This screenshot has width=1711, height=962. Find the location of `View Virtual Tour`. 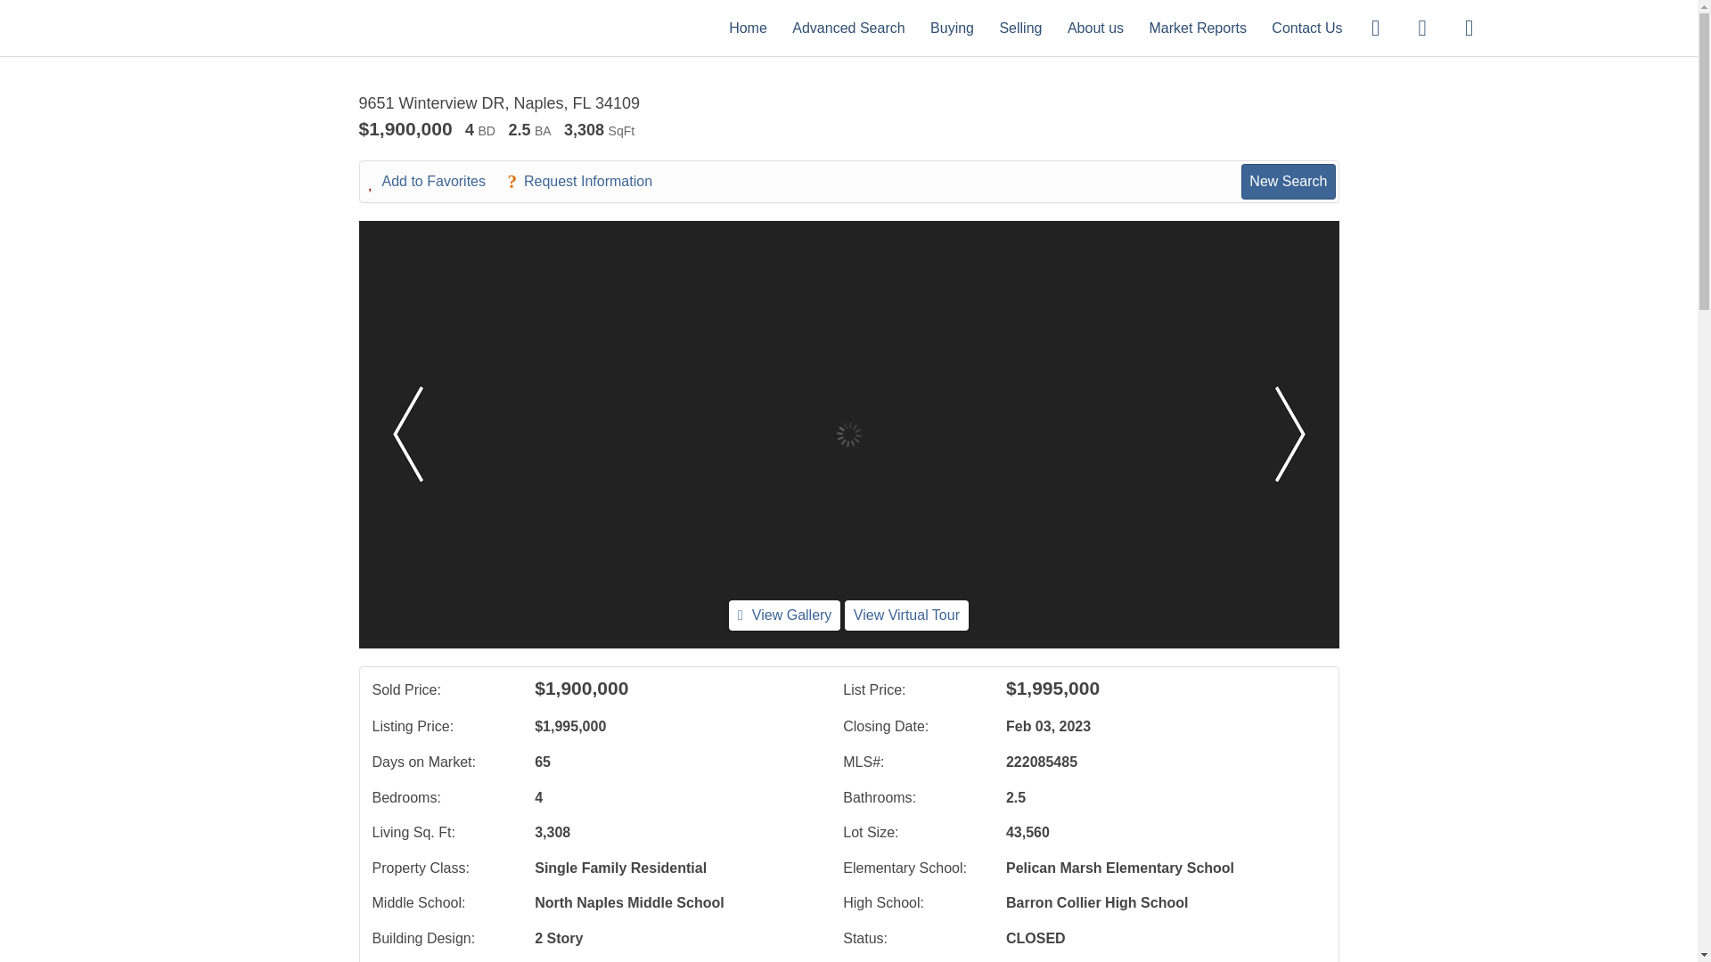

View Virtual Tour is located at coordinates (906, 615).